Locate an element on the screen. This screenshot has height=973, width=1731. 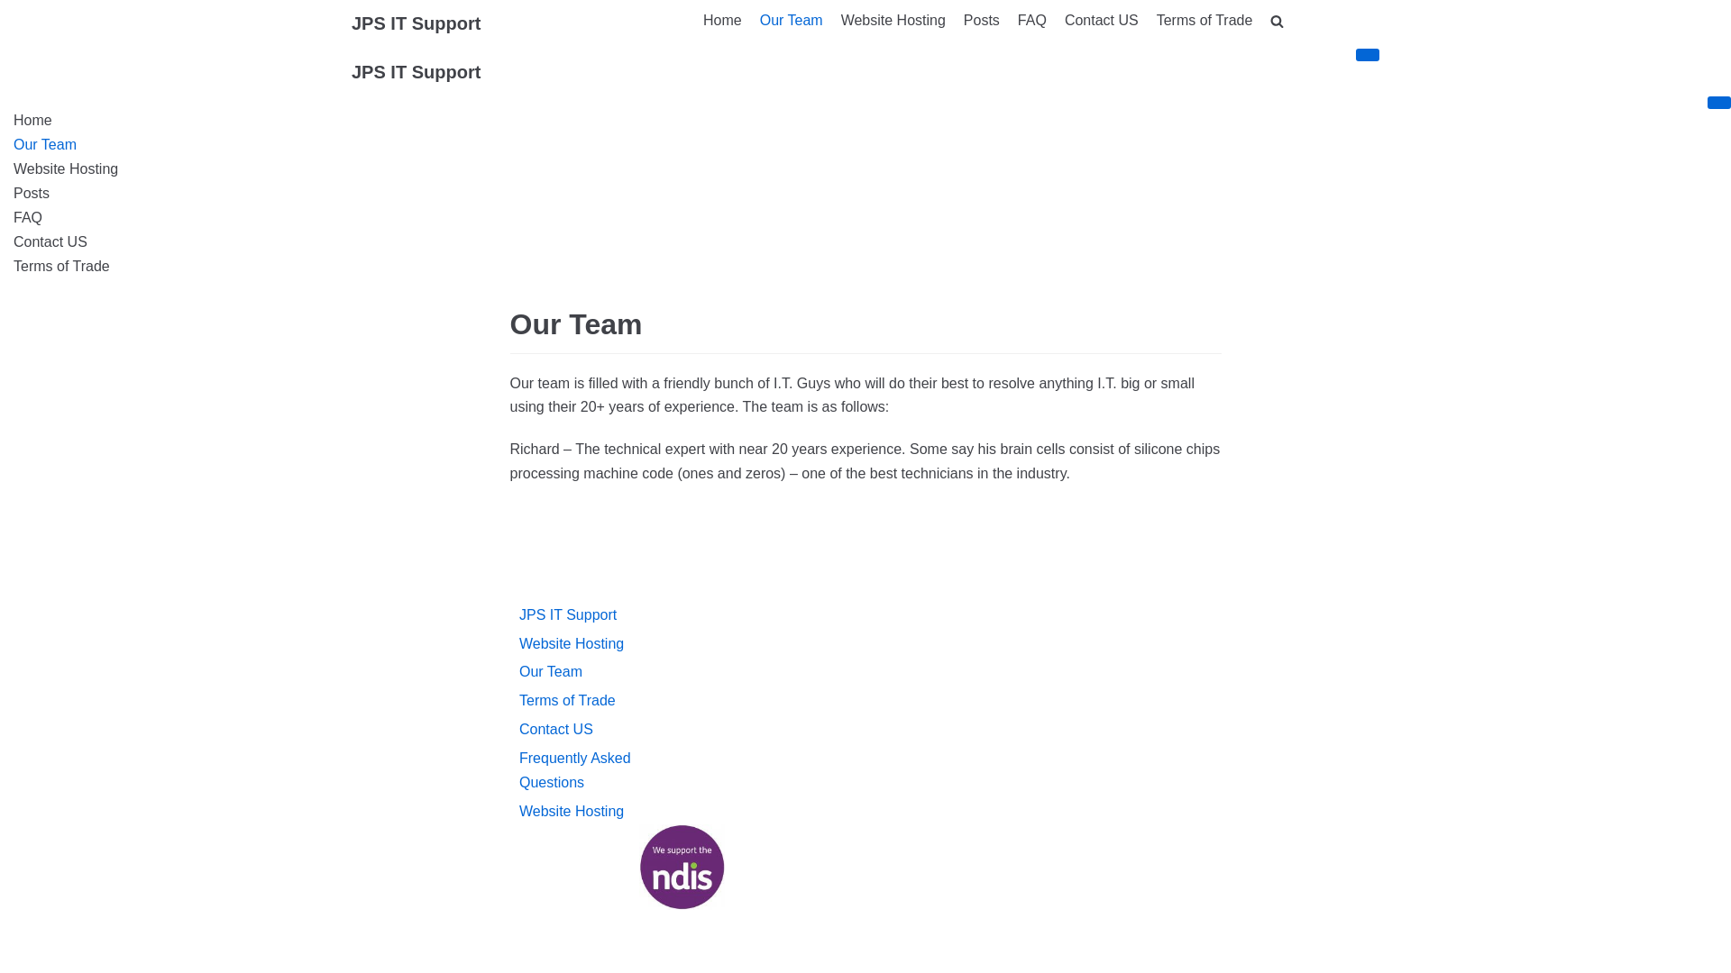
FAQ is located at coordinates (1032, 22).